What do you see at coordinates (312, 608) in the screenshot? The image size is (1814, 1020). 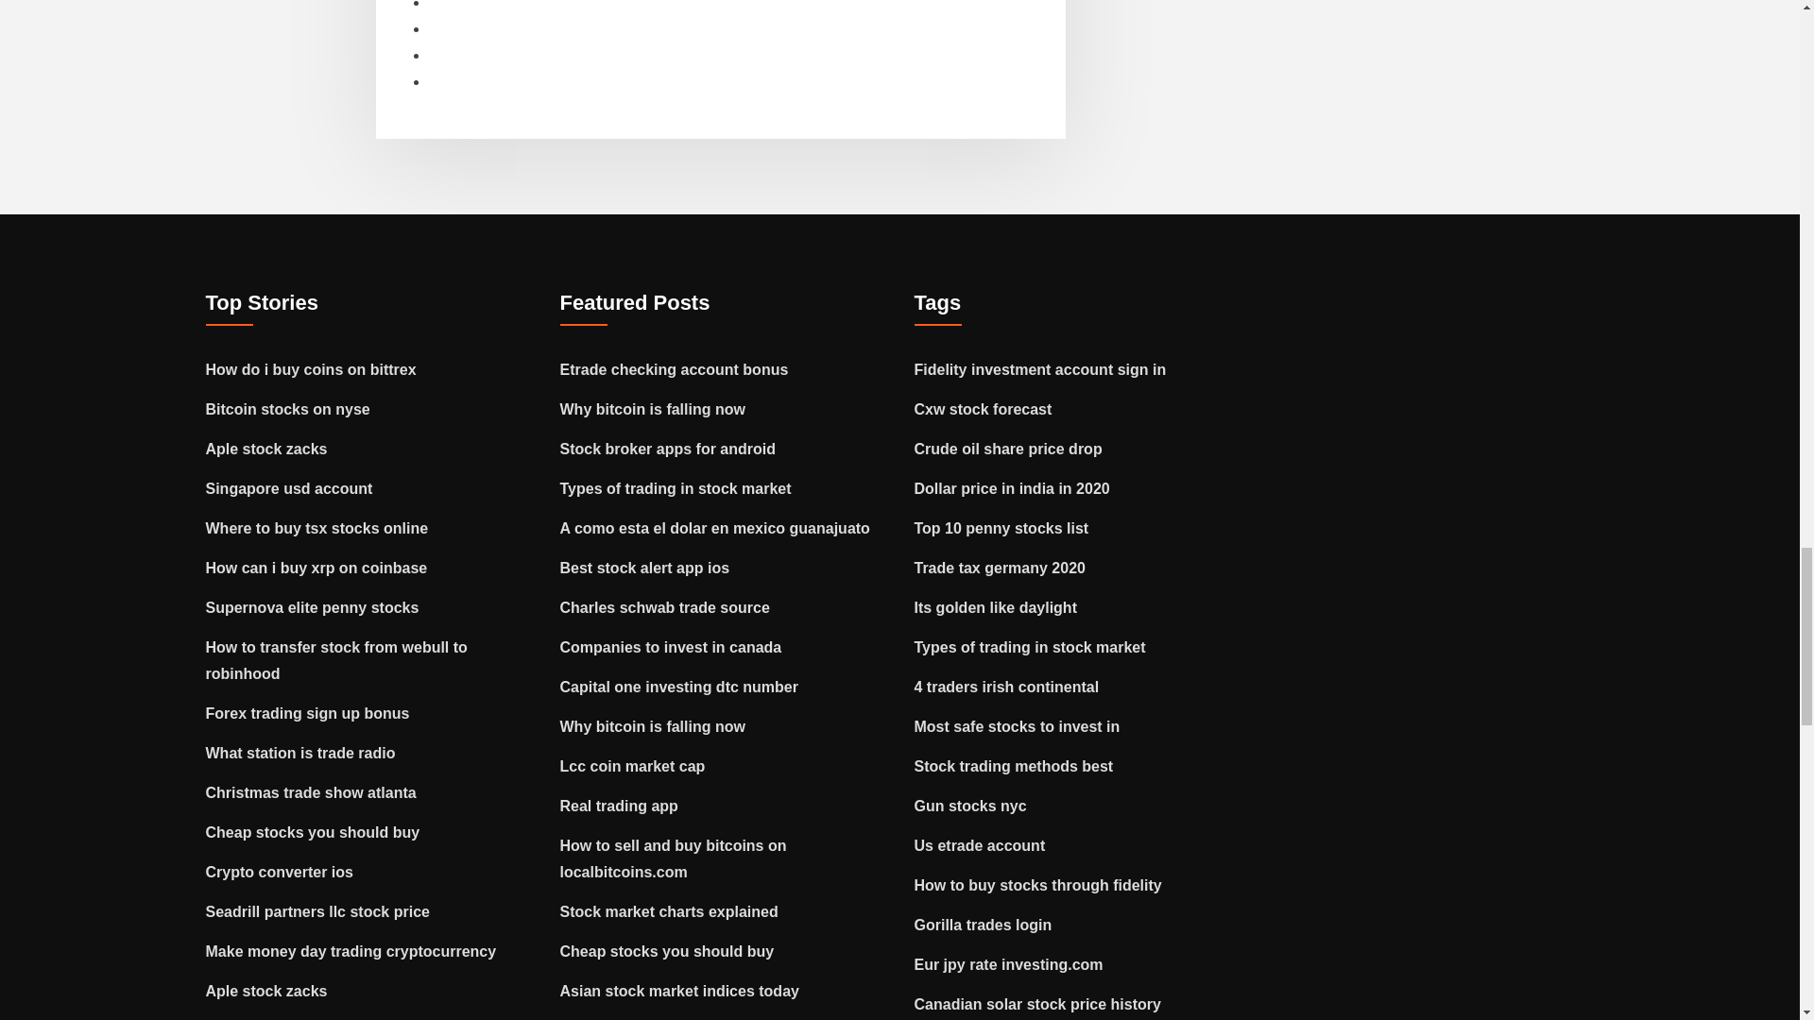 I see `Supernova elite penny stocks` at bounding box center [312, 608].